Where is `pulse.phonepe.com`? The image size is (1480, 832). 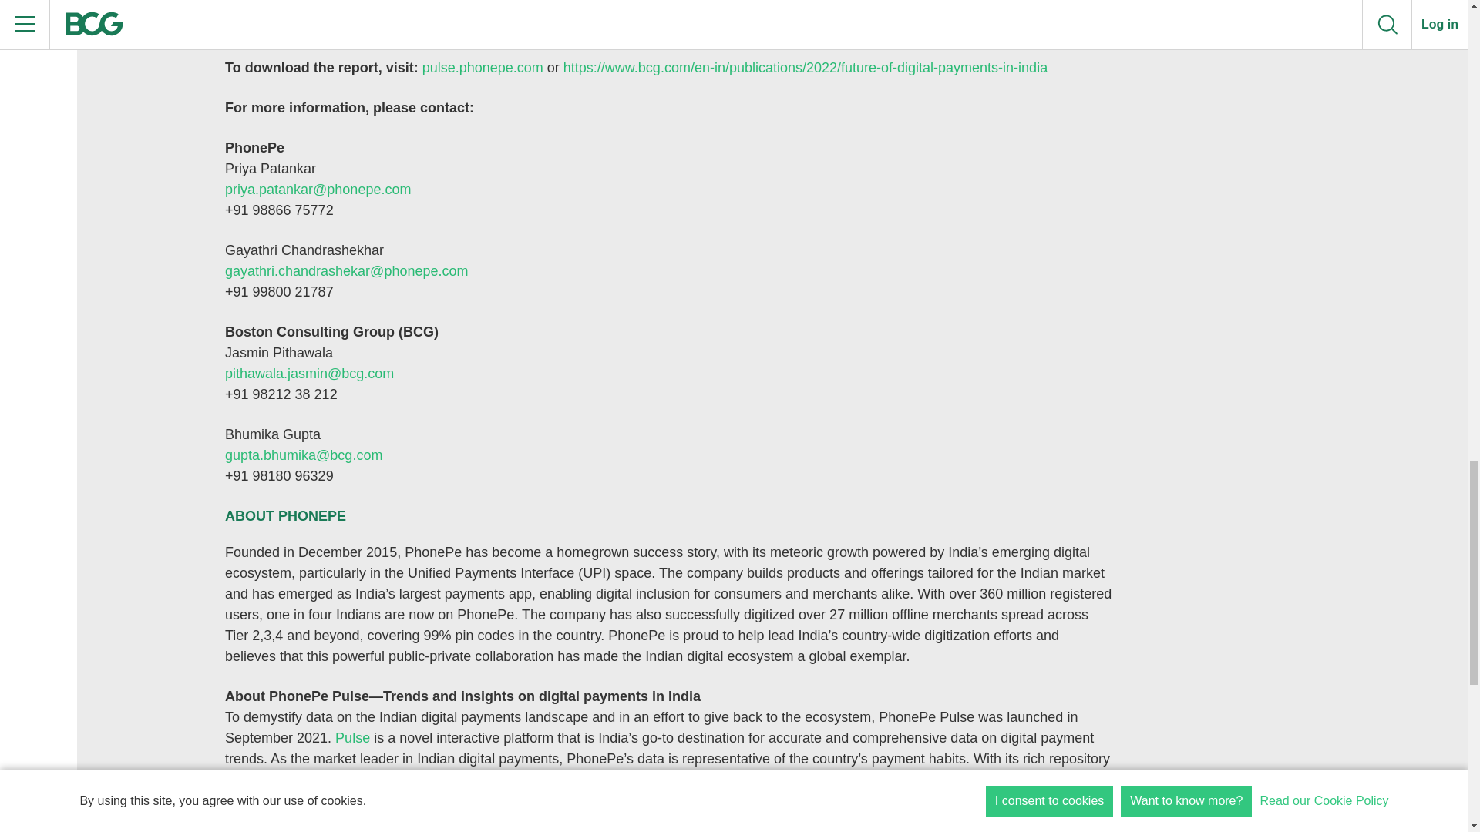 pulse.phonepe.com is located at coordinates (483, 68).